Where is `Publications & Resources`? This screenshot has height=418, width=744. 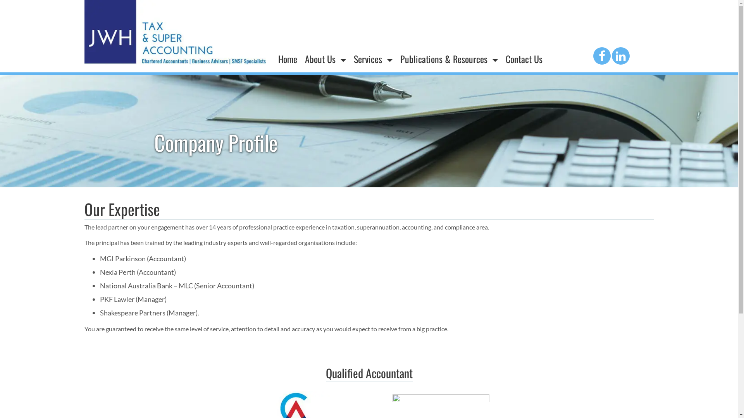 Publications & Resources is located at coordinates (449, 59).